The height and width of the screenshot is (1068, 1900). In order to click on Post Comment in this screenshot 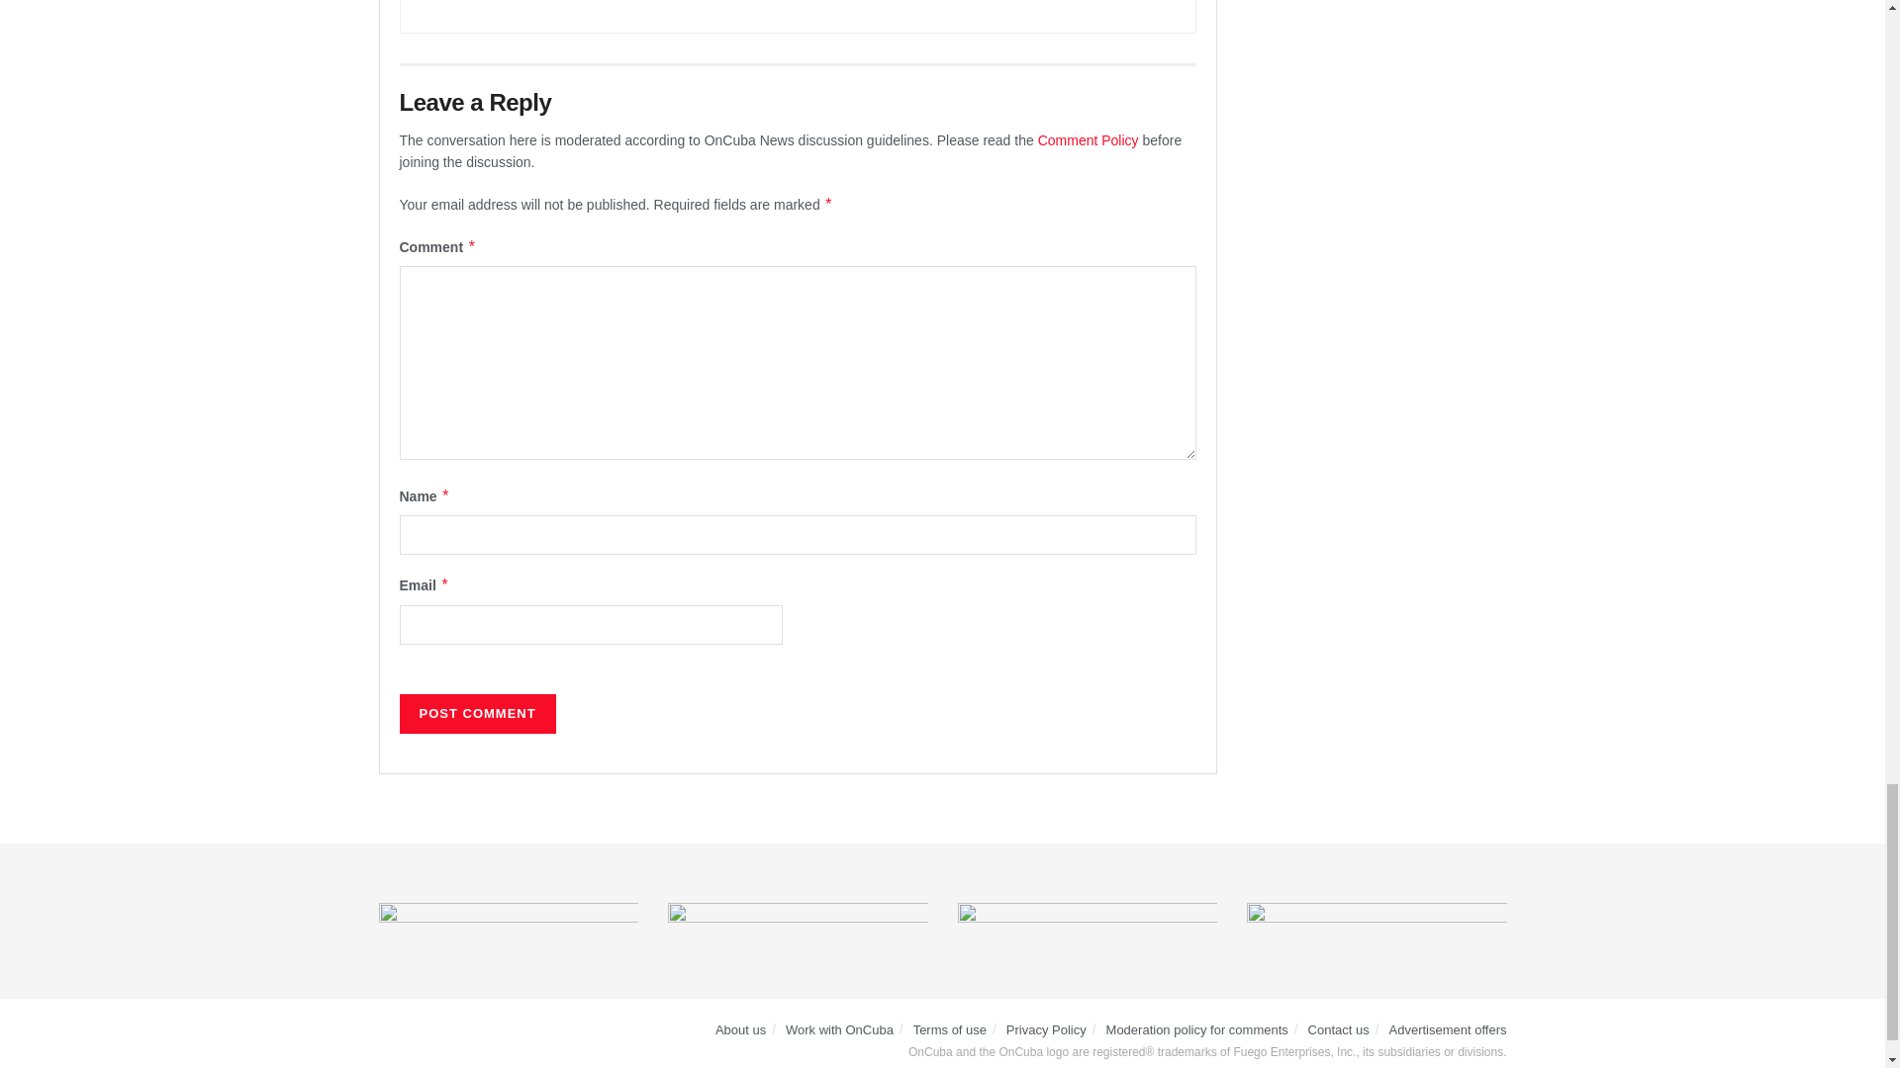, I will do `click(477, 714)`.